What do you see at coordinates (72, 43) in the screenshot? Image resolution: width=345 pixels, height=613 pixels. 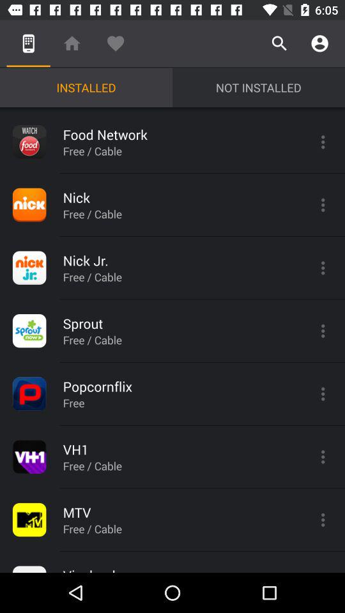 I see `launch the item above the installed icon` at bounding box center [72, 43].